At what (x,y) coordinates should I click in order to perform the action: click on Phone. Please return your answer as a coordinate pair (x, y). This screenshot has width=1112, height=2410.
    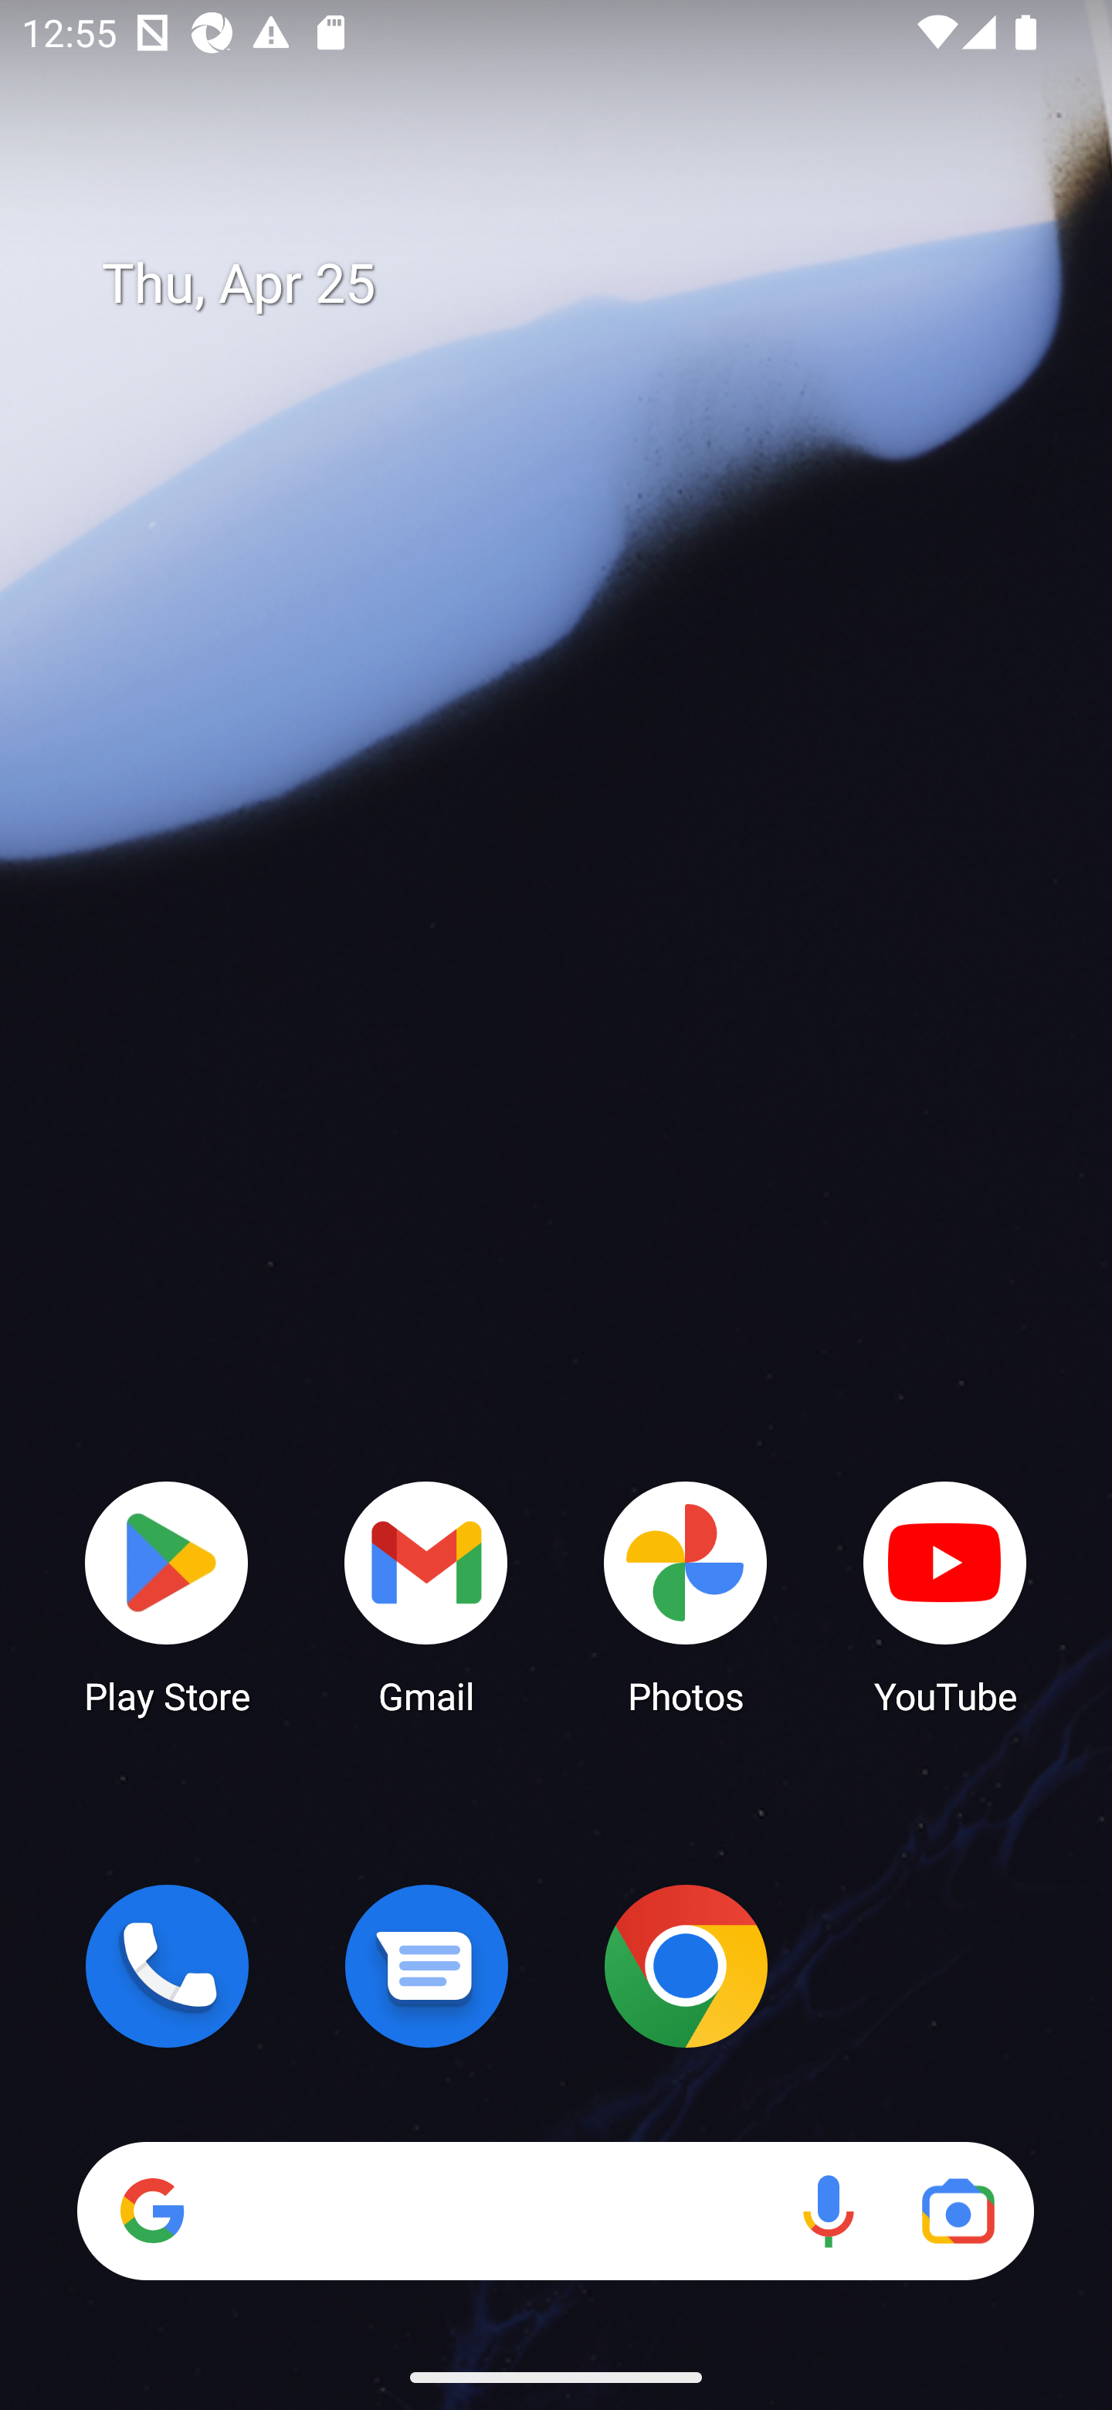
    Looking at the image, I should click on (167, 1966).